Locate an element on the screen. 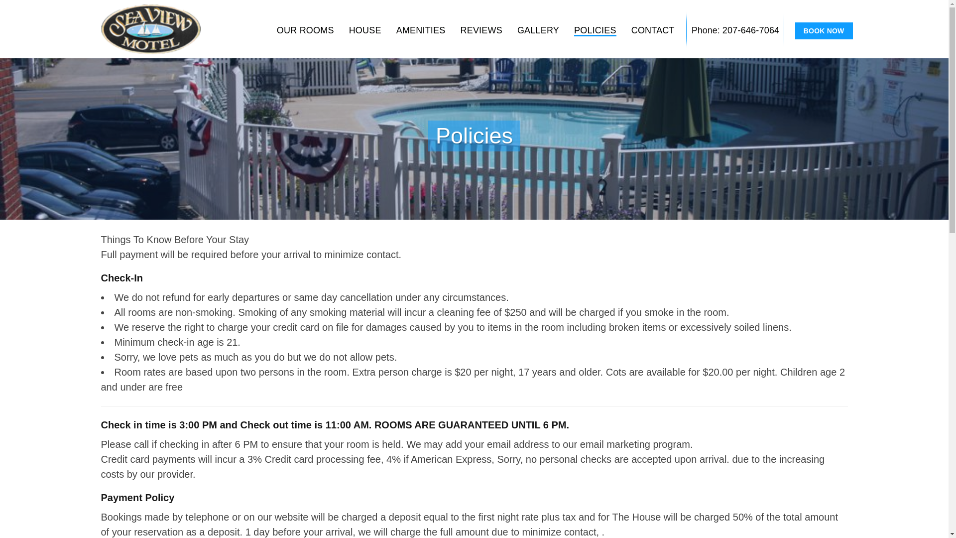 This screenshot has height=538, width=956. CONTACT is located at coordinates (653, 30).